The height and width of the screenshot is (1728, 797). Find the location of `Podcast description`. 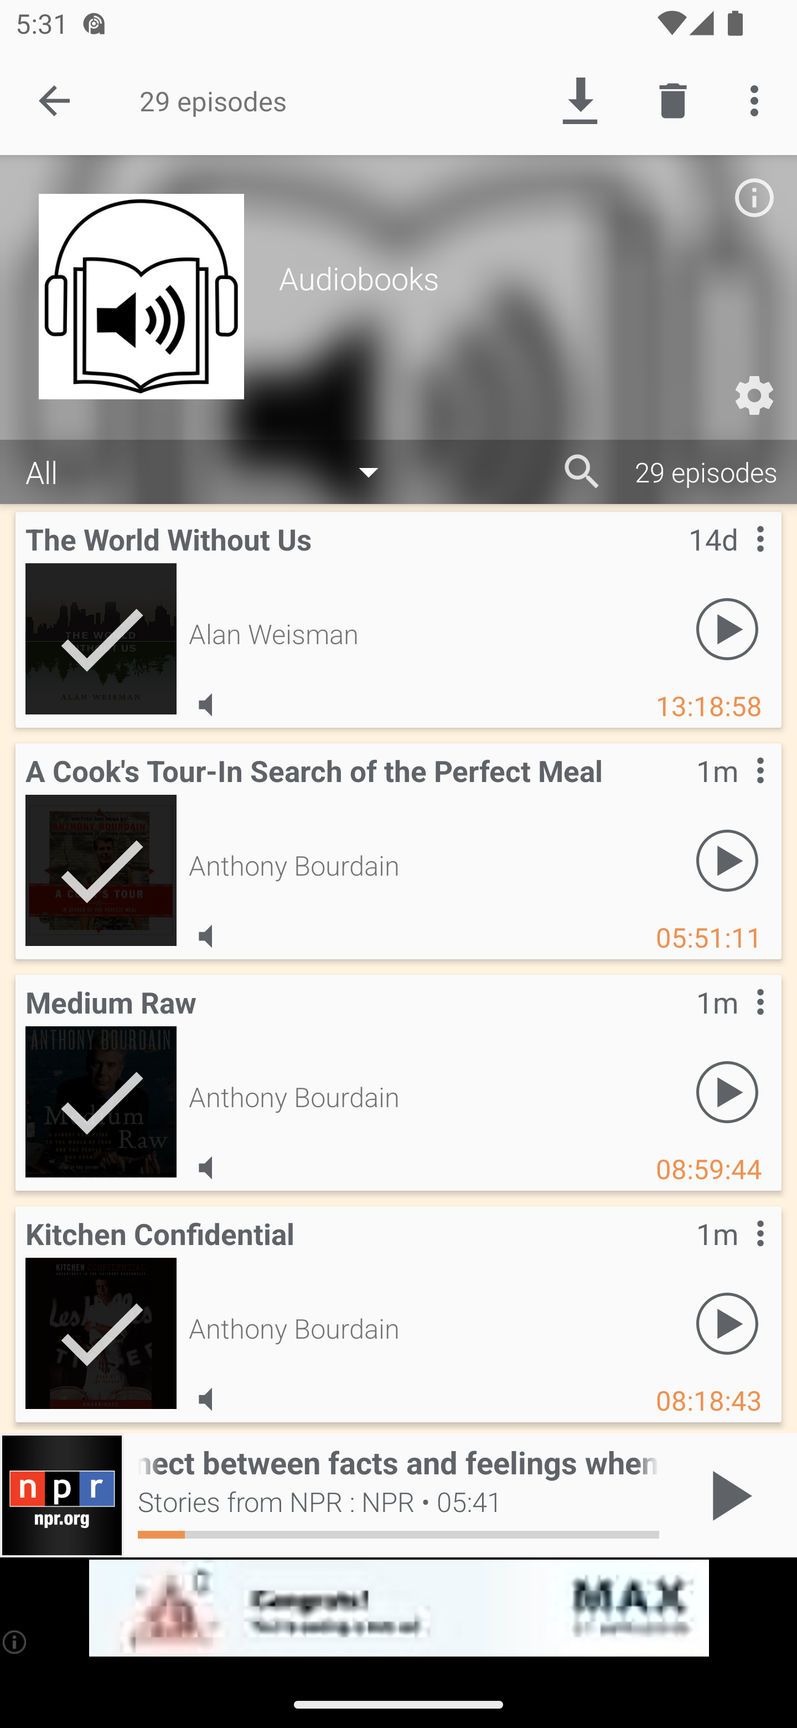

Podcast description is located at coordinates (754, 197).